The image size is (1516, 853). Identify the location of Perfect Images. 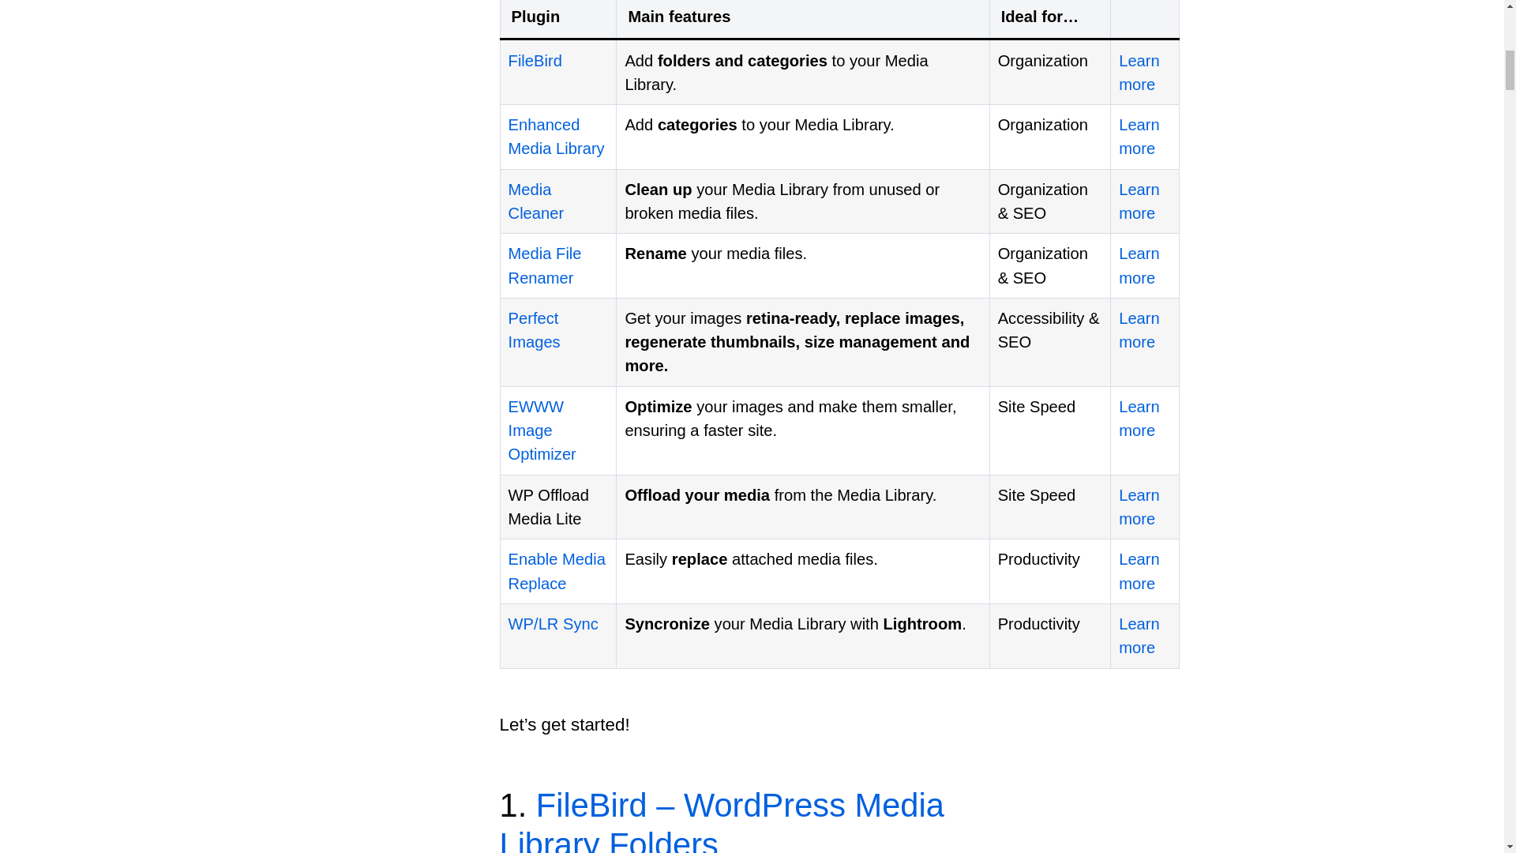
(534, 330).